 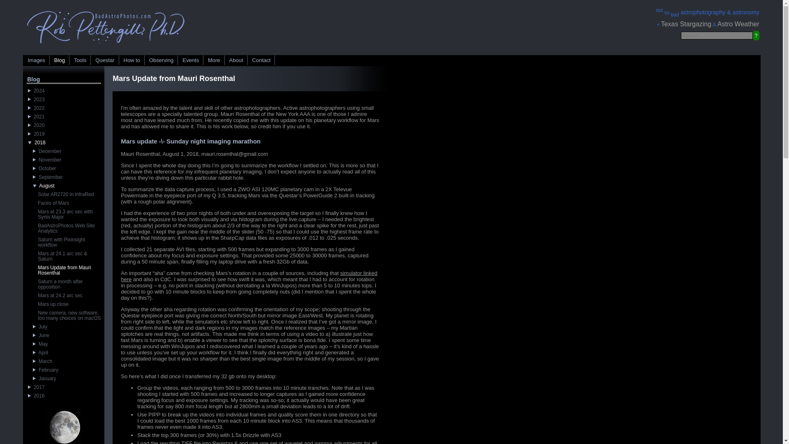 What do you see at coordinates (36, 60) in the screenshot?
I see `Images` at bounding box center [36, 60].